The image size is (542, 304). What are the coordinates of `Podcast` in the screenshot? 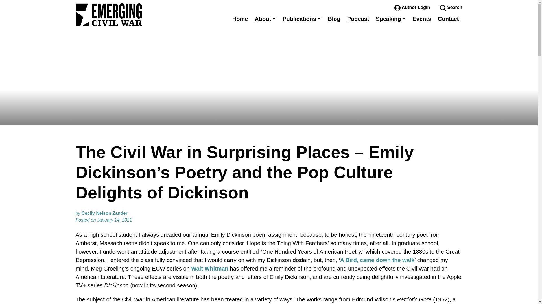 It's located at (358, 19).